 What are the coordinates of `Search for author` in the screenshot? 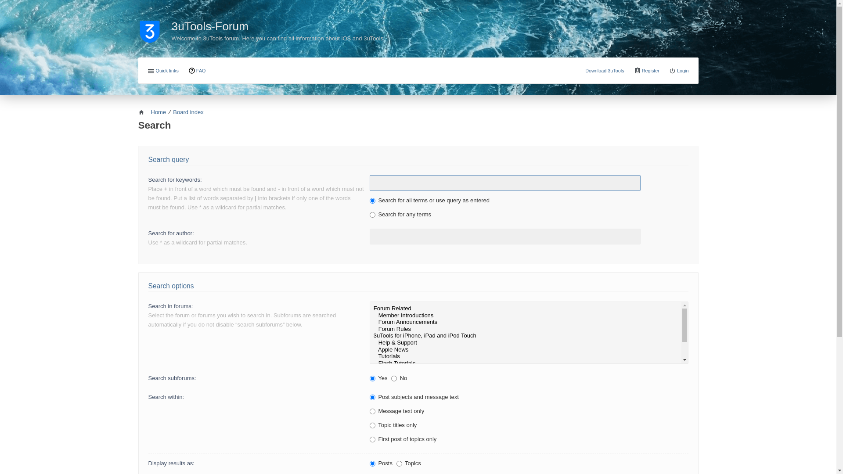 It's located at (505, 237).